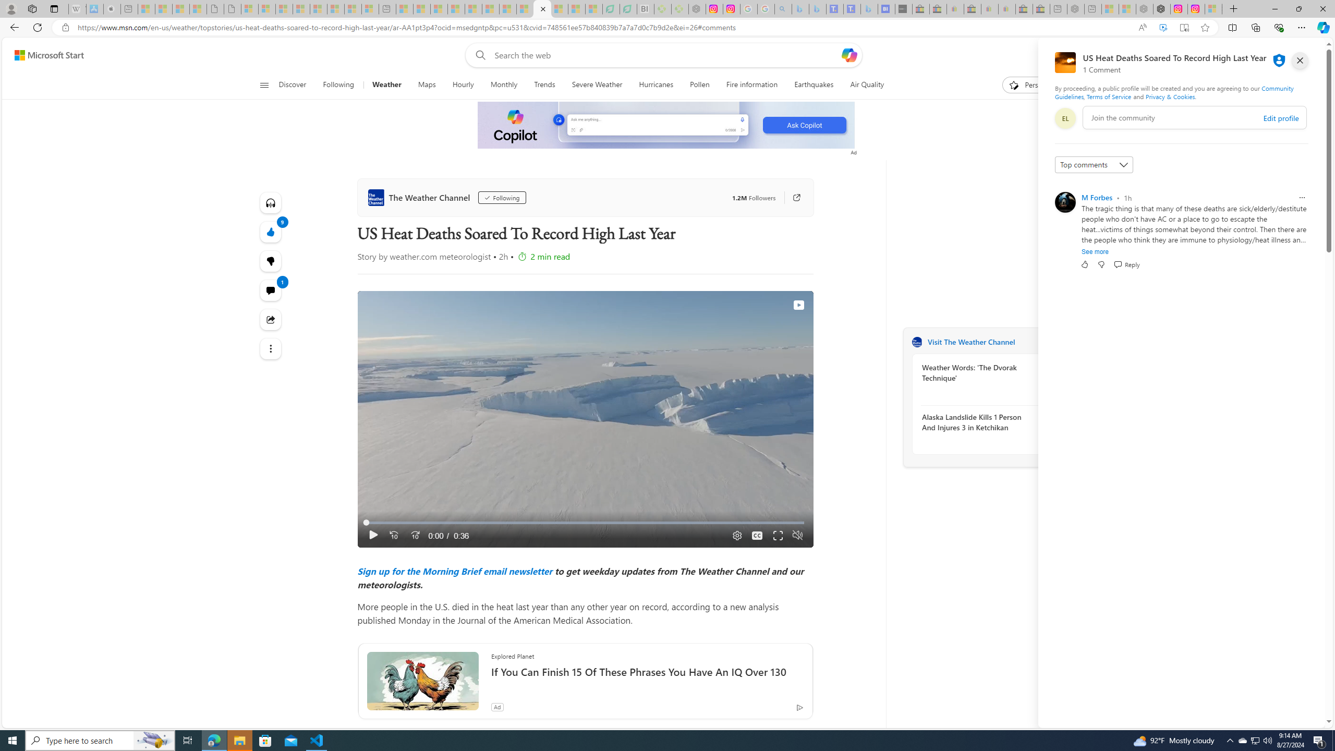 The width and height of the screenshot is (1335, 751). I want to click on Trends, so click(544, 85).